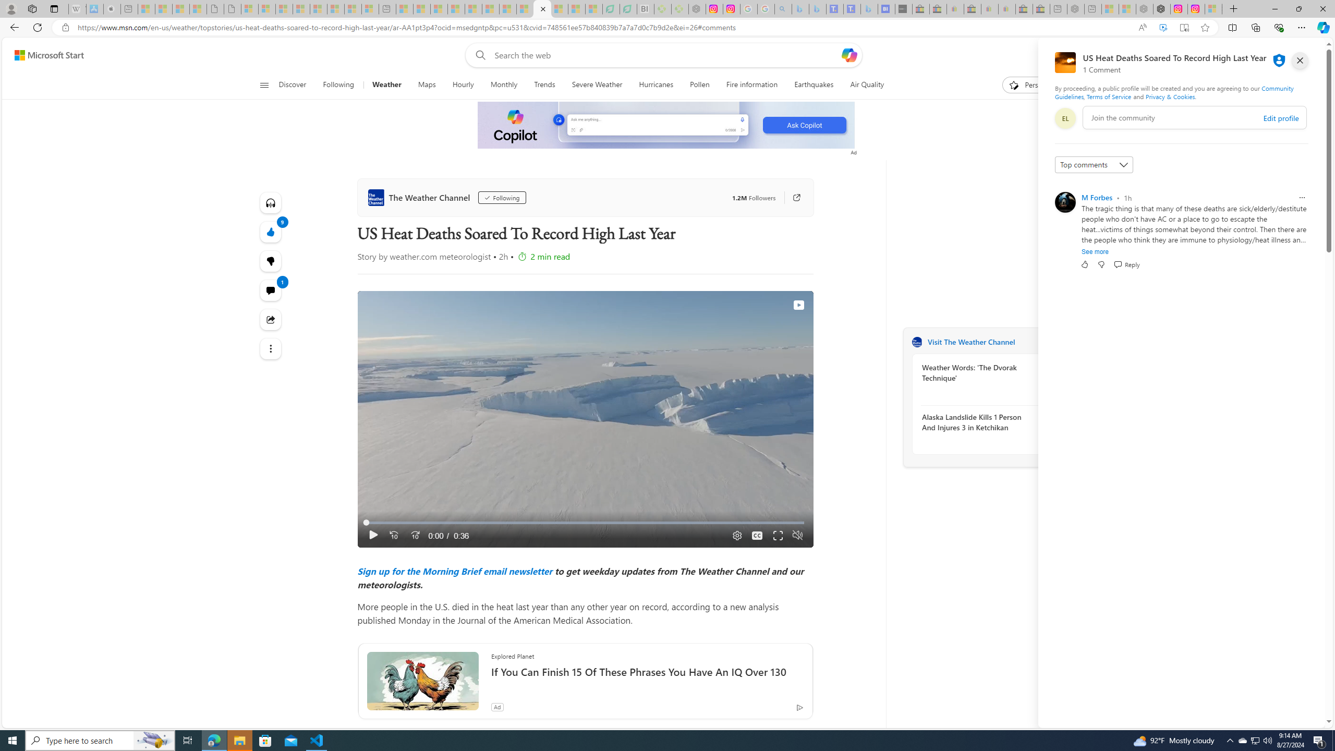 The width and height of the screenshot is (1335, 751). I want to click on Trends, so click(544, 85).